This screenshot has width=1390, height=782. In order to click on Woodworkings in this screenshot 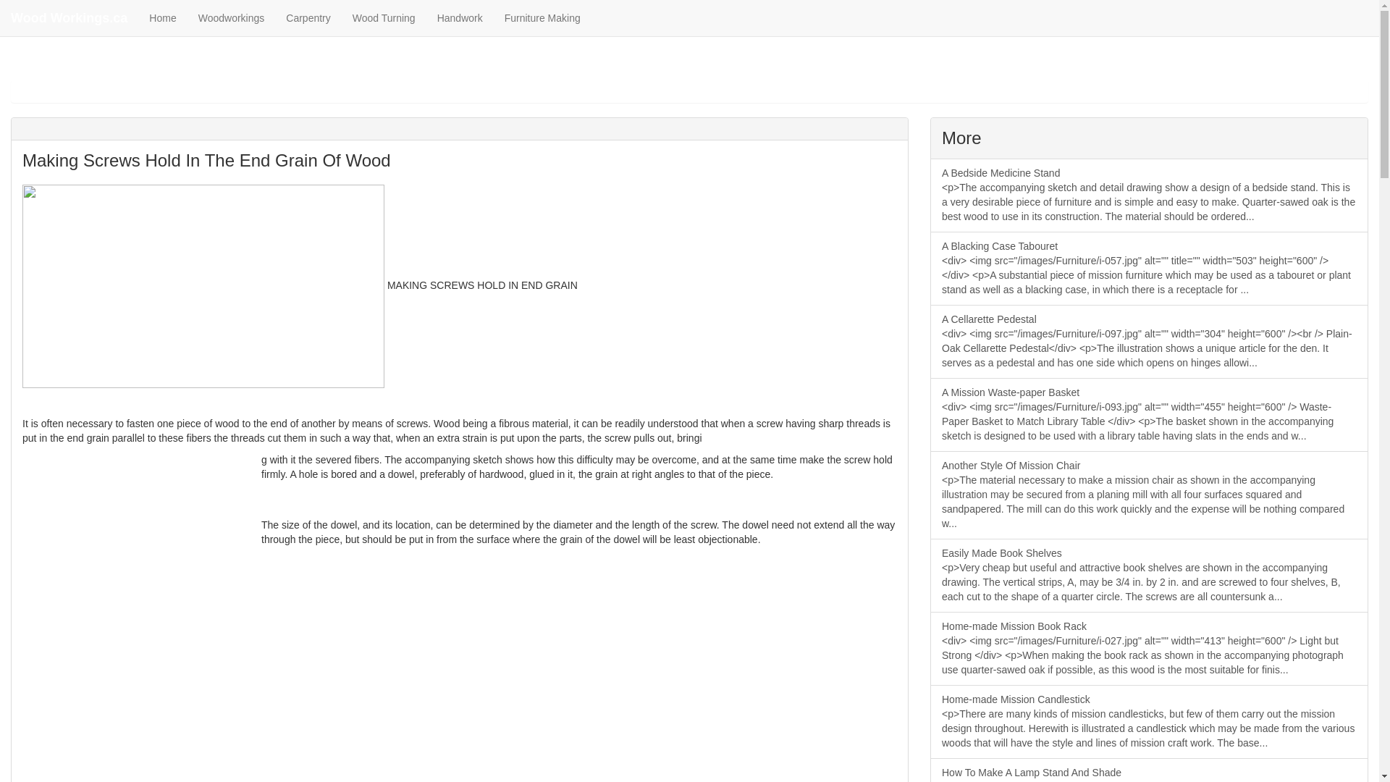, I will do `click(232, 17)`.